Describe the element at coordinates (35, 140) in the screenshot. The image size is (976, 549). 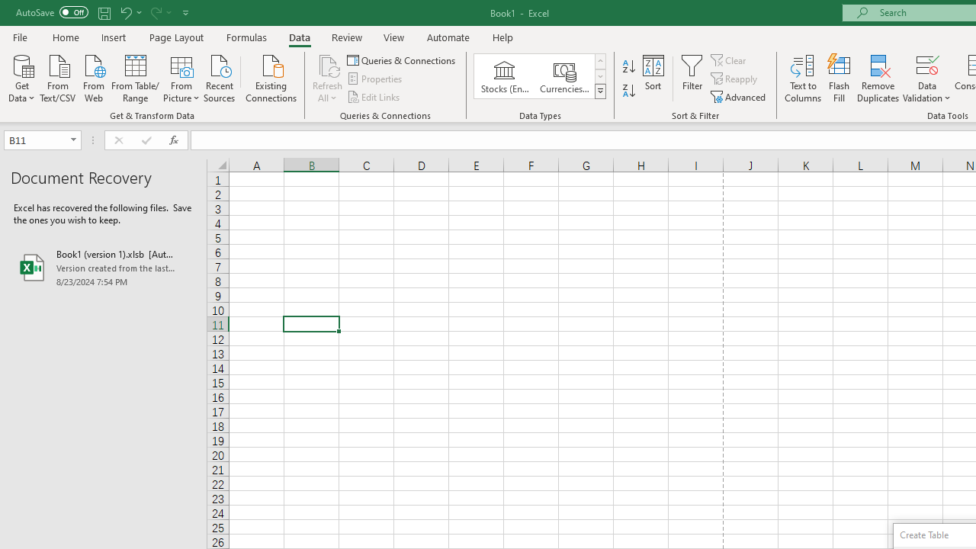
I see `Name Box` at that location.